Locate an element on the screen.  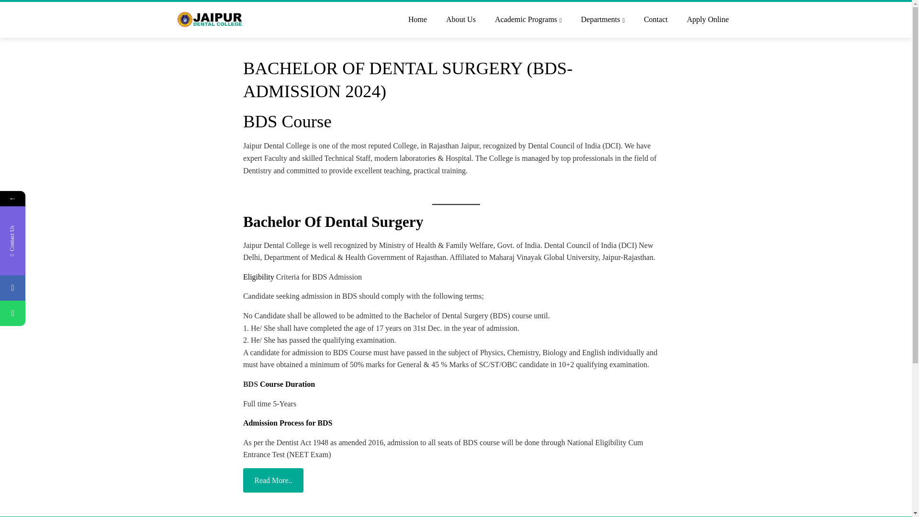
Apply Online is located at coordinates (707, 20).